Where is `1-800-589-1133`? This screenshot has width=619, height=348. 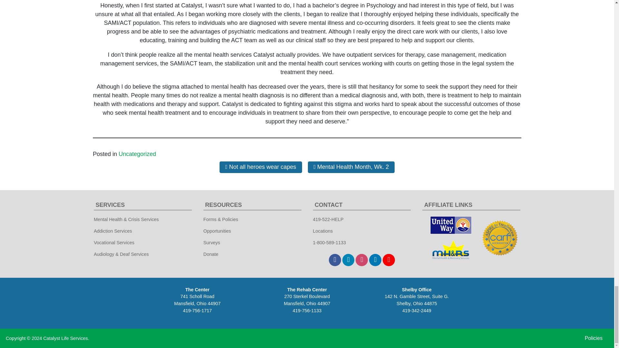 1-800-589-1133 is located at coordinates (329, 242).